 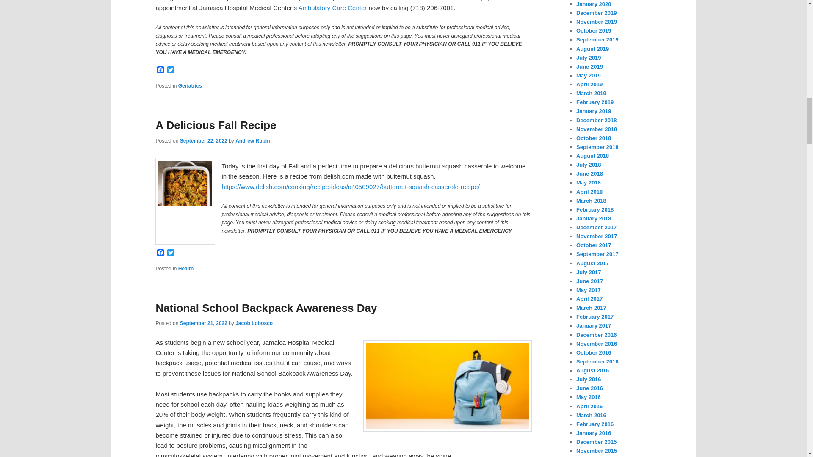 I want to click on National School Backpack Awareness Day, so click(x=266, y=307).